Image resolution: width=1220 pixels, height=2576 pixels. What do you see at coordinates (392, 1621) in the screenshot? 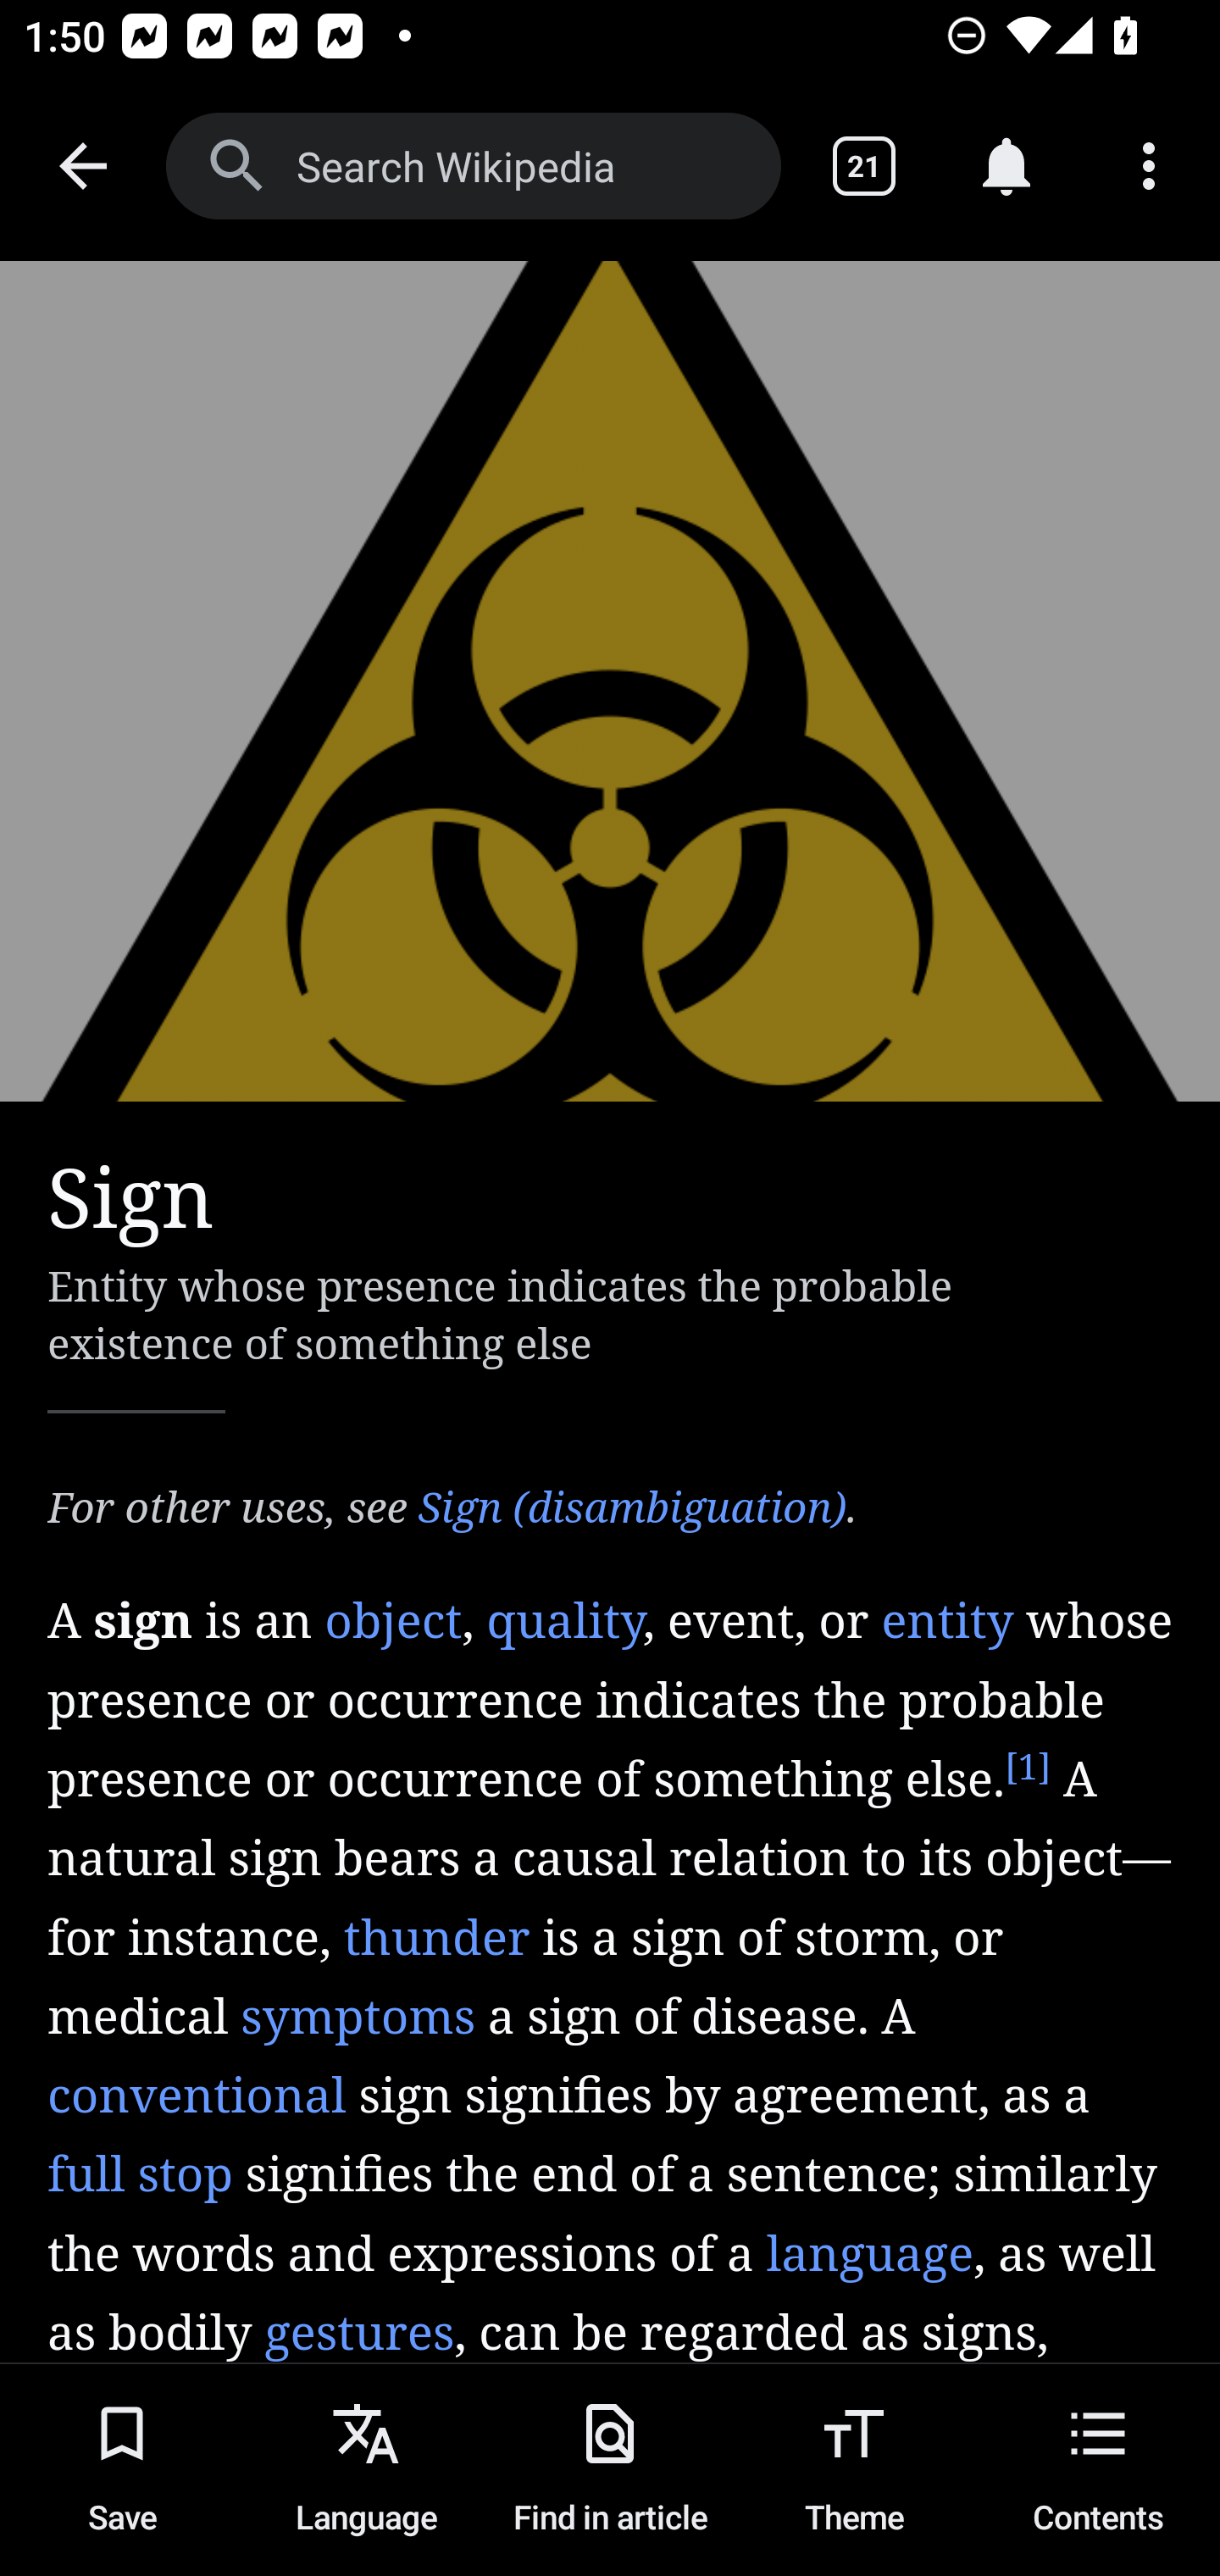
I see `object` at bounding box center [392, 1621].